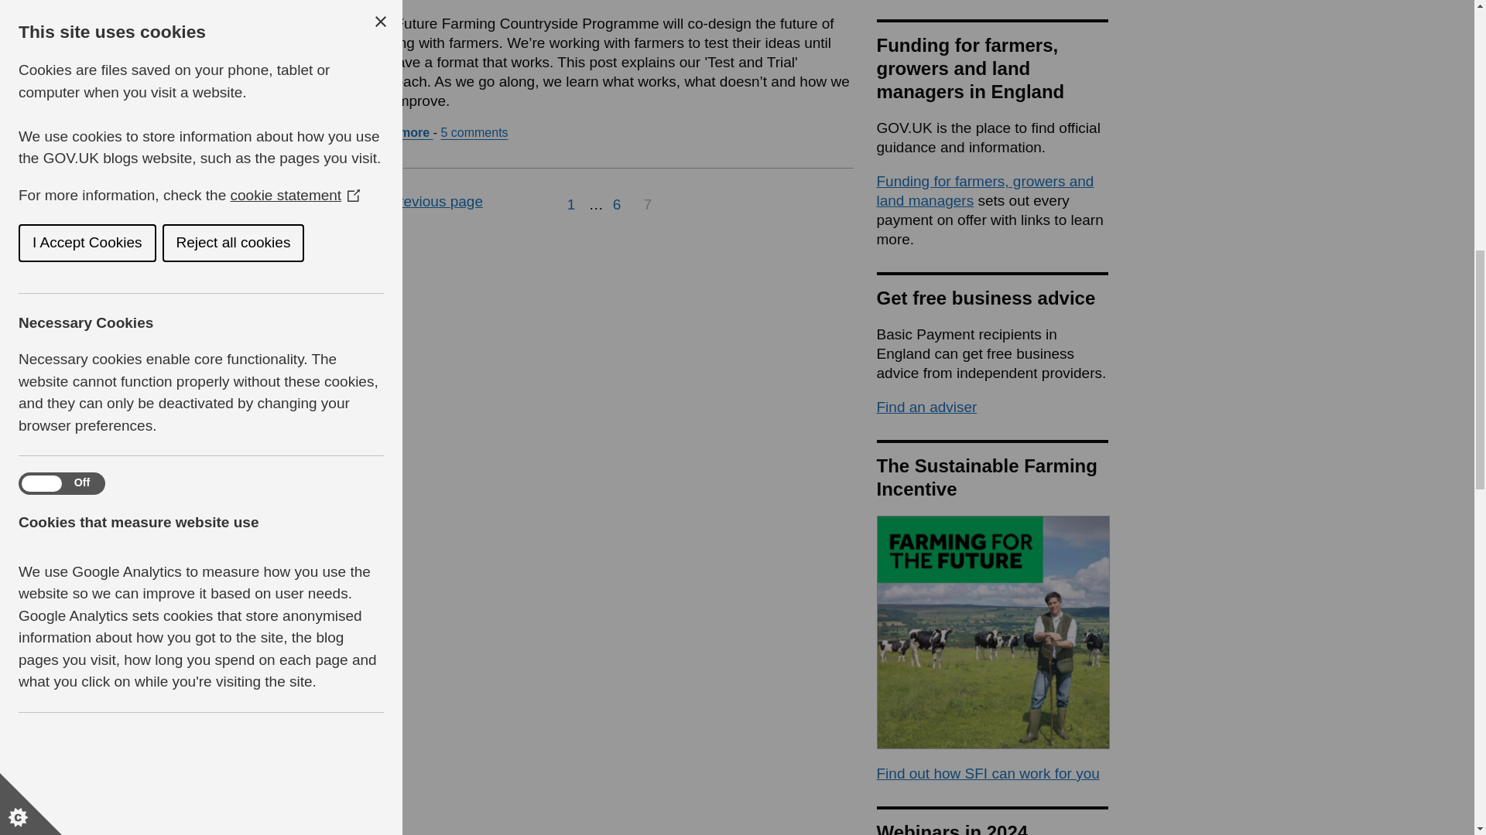 This screenshot has width=1486, height=835. What do you see at coordinates (616, 204) in the screenshot?
I see `5 comments` at bounding box center [616, 204].